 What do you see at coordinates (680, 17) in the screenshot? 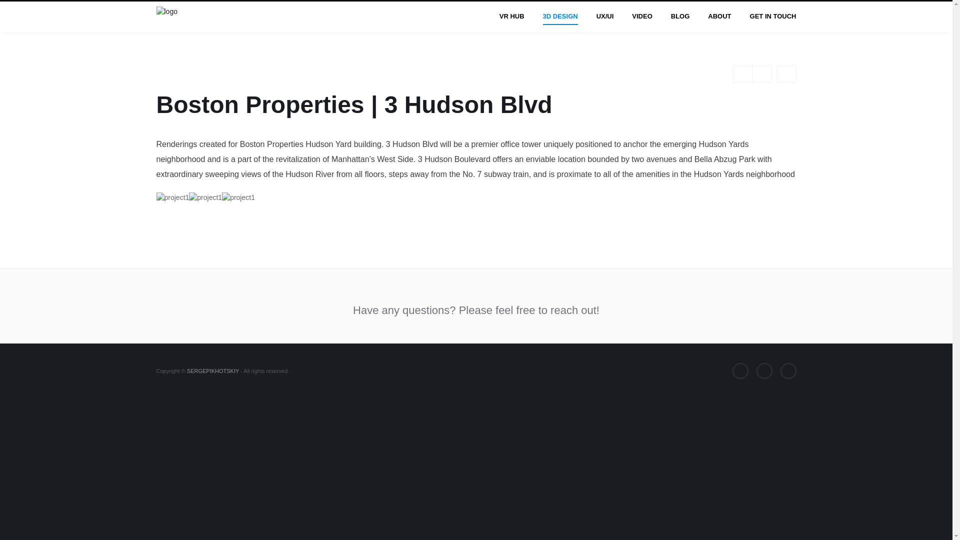
I see `BLOG` at bounding box center [680, 17].